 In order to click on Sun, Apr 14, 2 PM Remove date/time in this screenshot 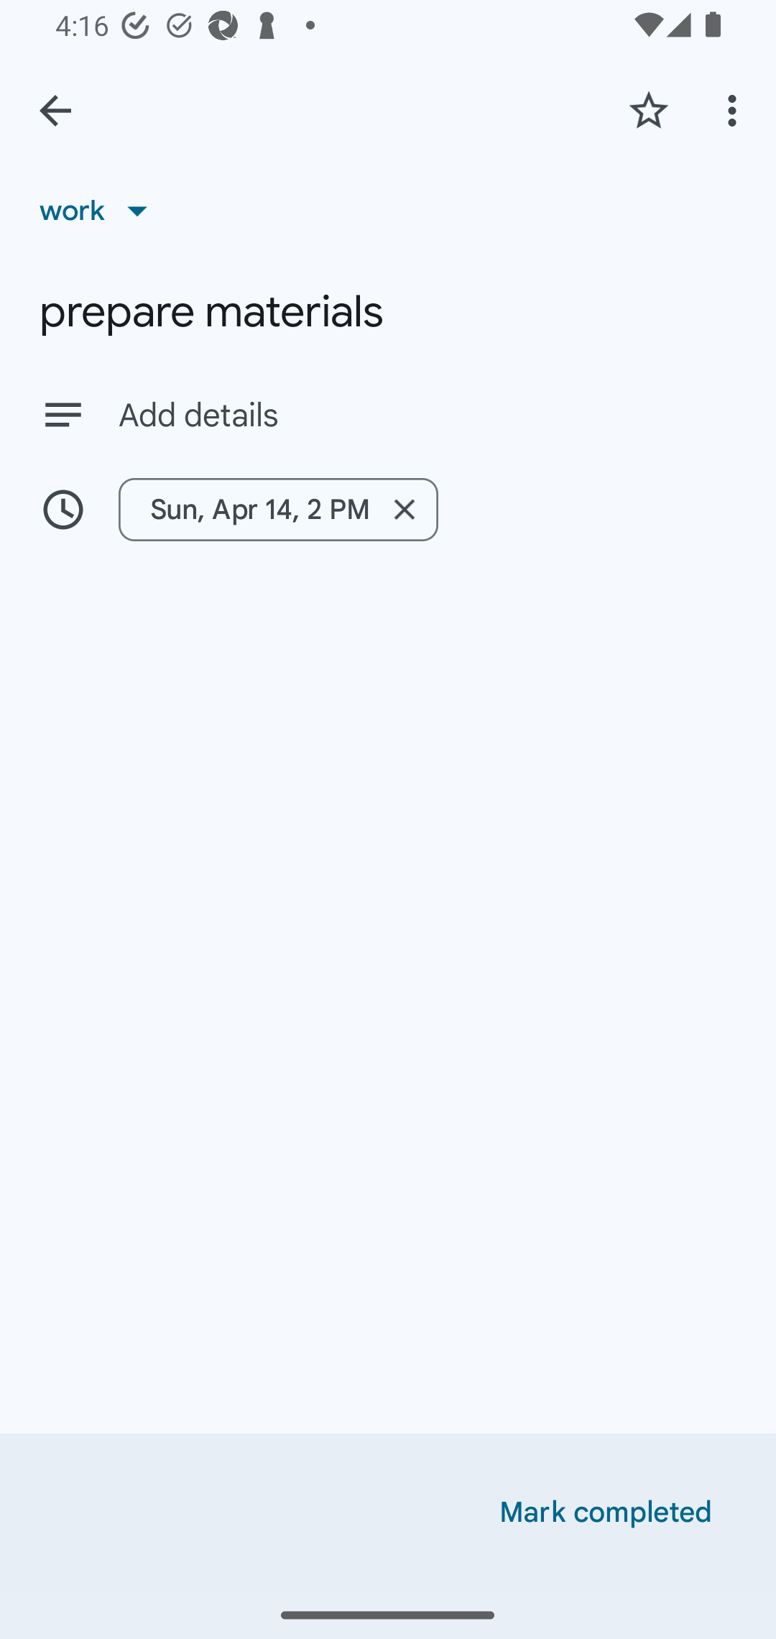, I will do `click(388, 509)`.